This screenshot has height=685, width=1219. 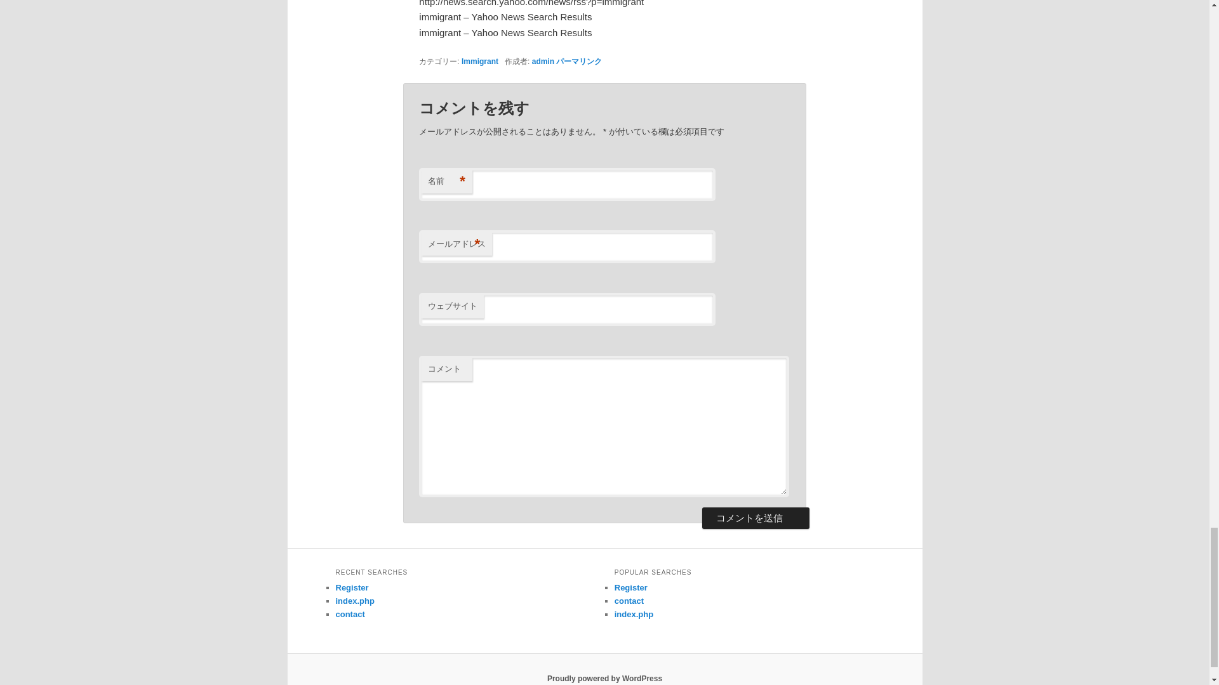 I want to click on Immigrant, so click(x=480, y=61).